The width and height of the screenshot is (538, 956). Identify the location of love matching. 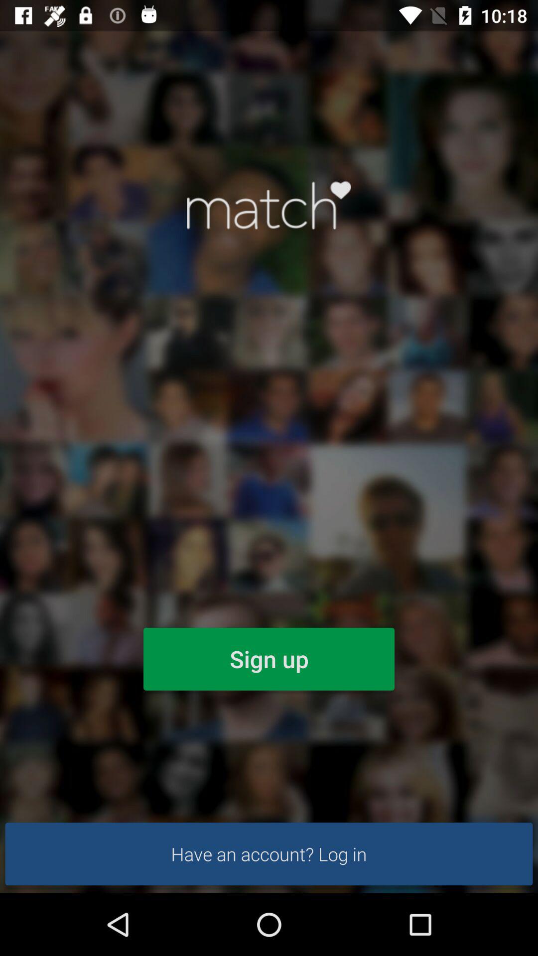
(269, 205).